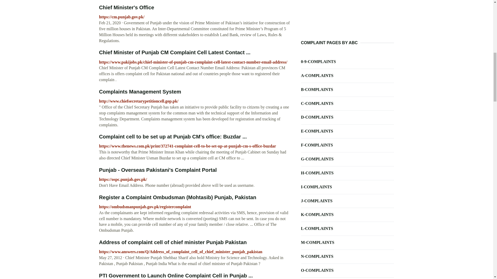  Describe the element at coordinates (158, 170) in the screenshot. I see `Punjab - Overseas Pakistani's Complaint Portal` at that location.